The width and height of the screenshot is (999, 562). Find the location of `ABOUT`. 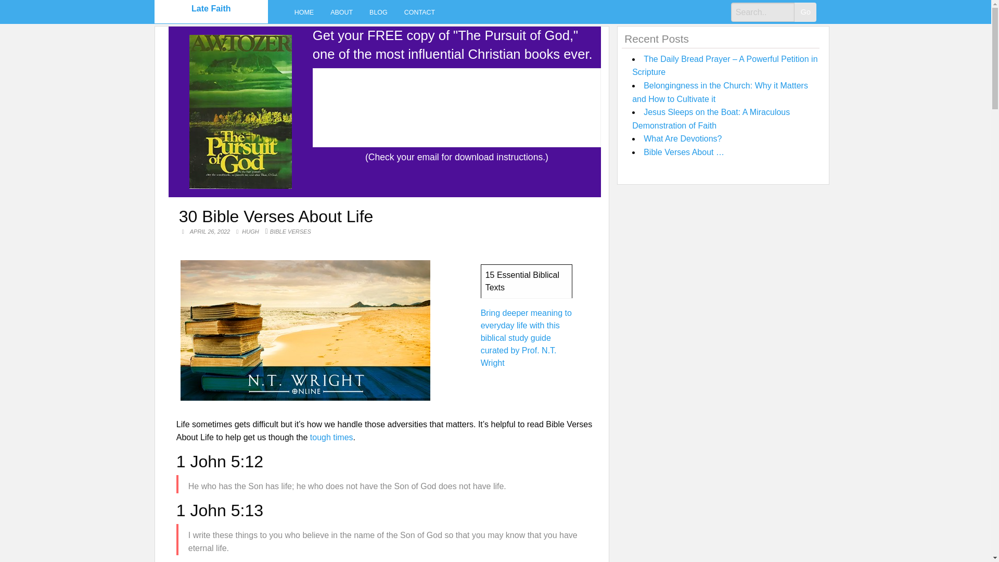

ABOUT is located at coordinates (341, 12).